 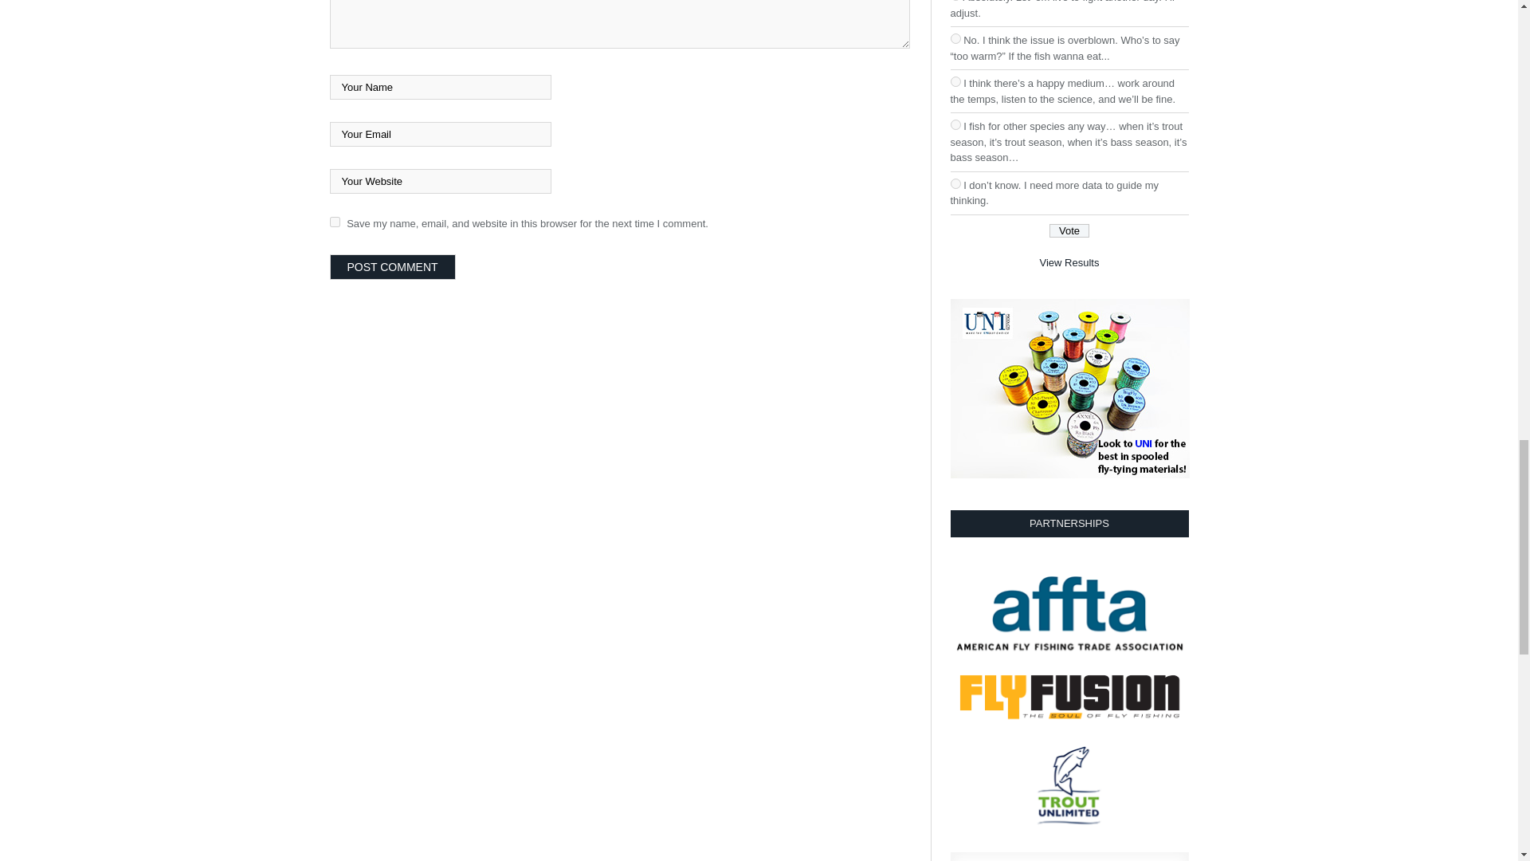 I want to click on yes, so click(x=335, y=222).